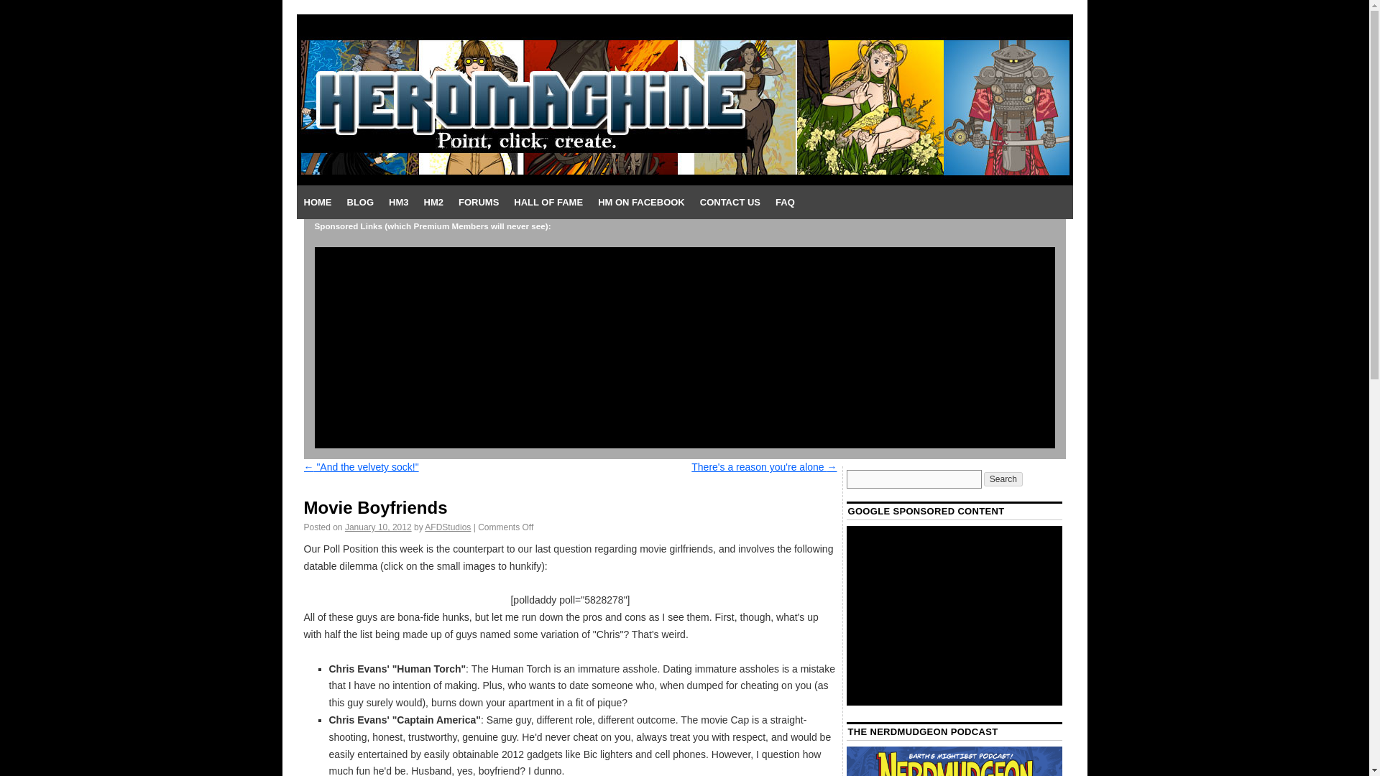  I want to click on January 10, 2012, so click(378, 527).